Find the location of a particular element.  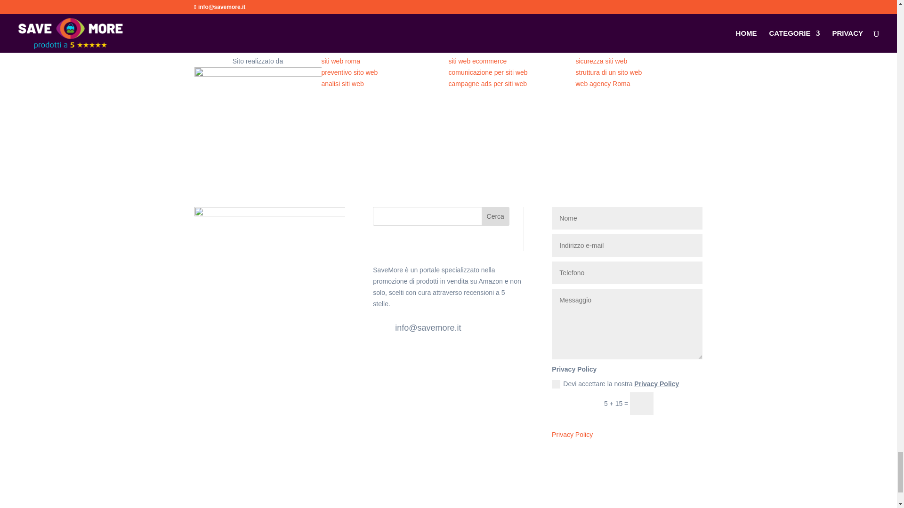

Segui su X is located at coordinates (399, 360).